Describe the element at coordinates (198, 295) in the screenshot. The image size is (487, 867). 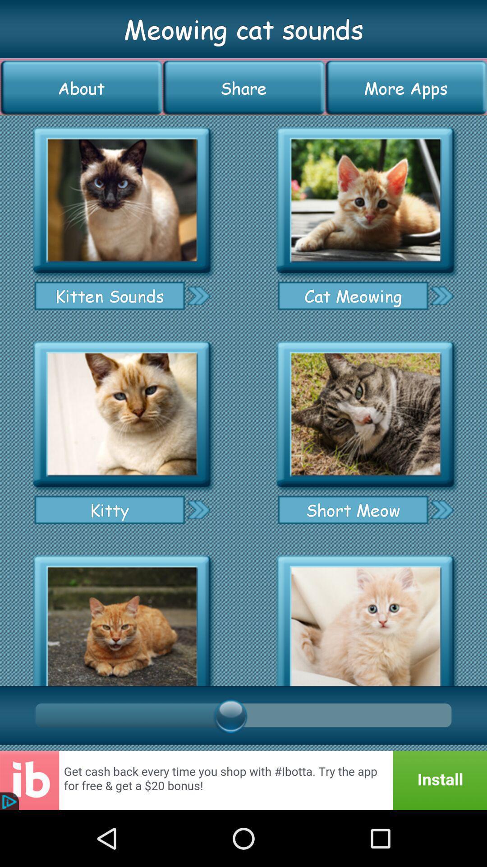
I see `go to kitten sounds page` at that location.